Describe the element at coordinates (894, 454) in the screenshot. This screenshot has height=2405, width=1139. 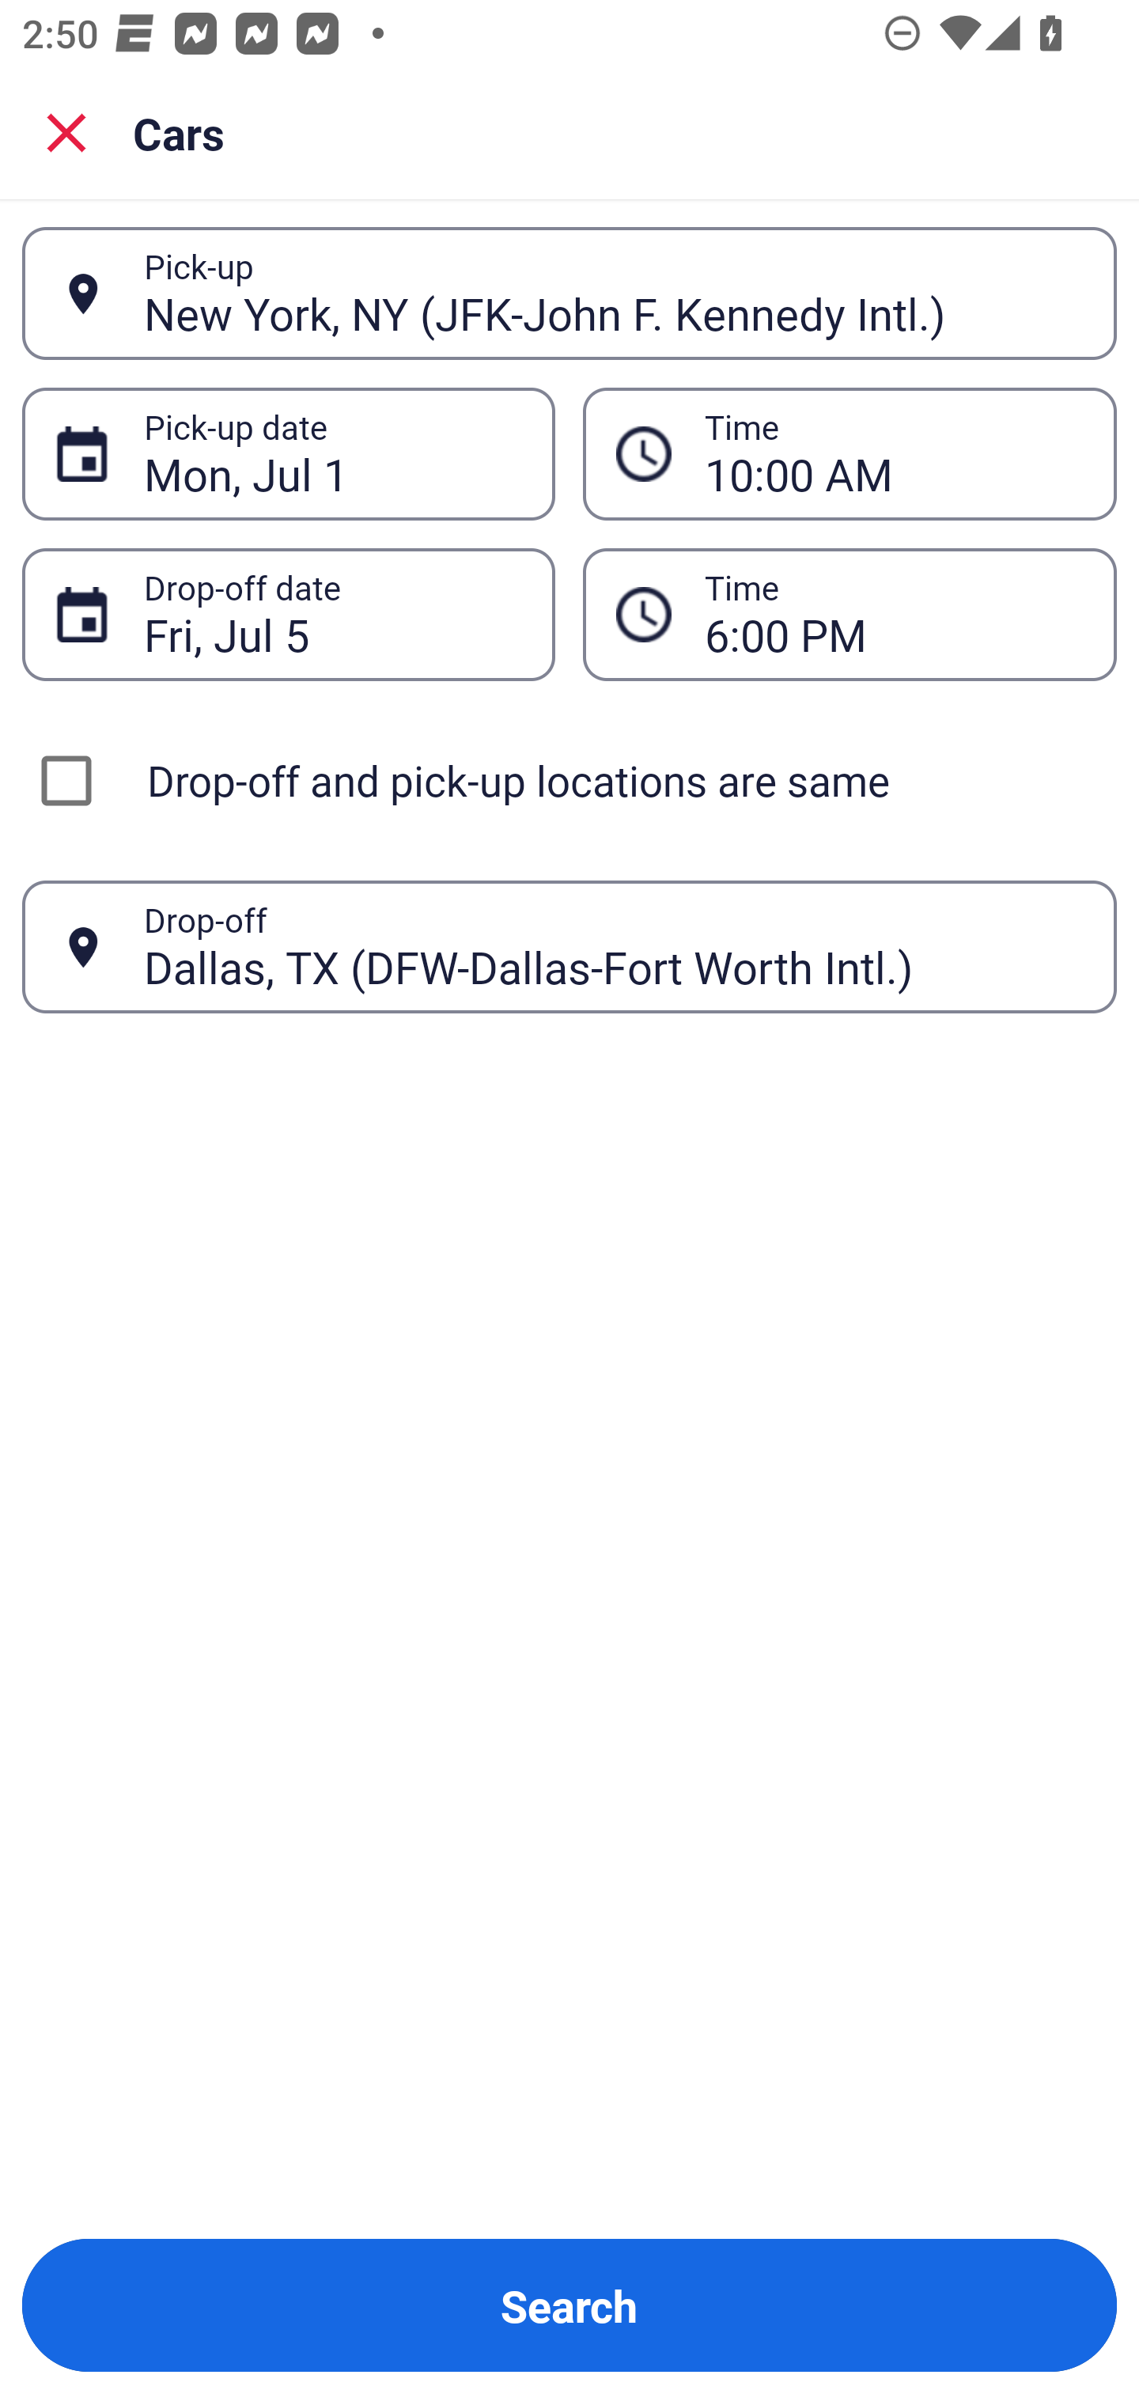
I see `10:00 AM` at that location.